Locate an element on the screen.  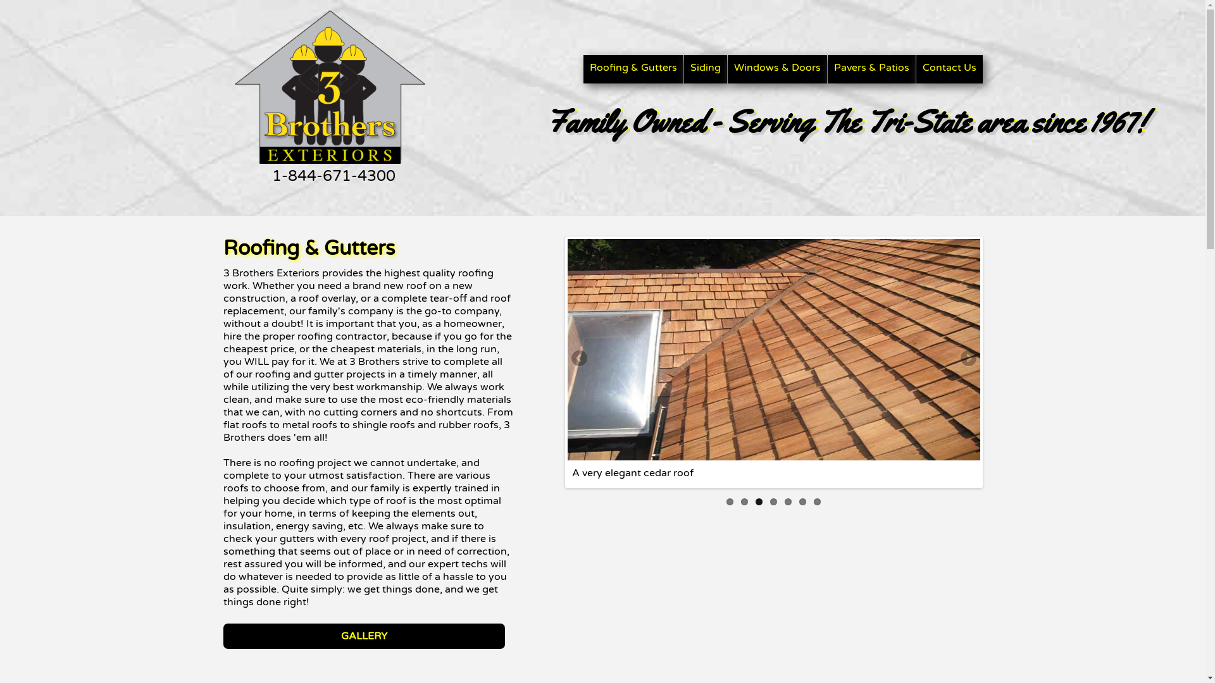
Windows & Doors is located at coordinates (777, 70).